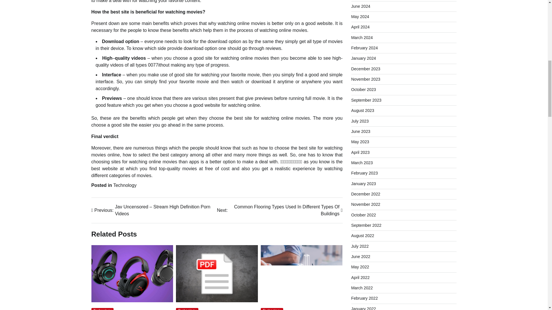 The image size is (552, 310). Describe the element at coordinates (187, 309) in the screenshot. I see `Technology` at that location.